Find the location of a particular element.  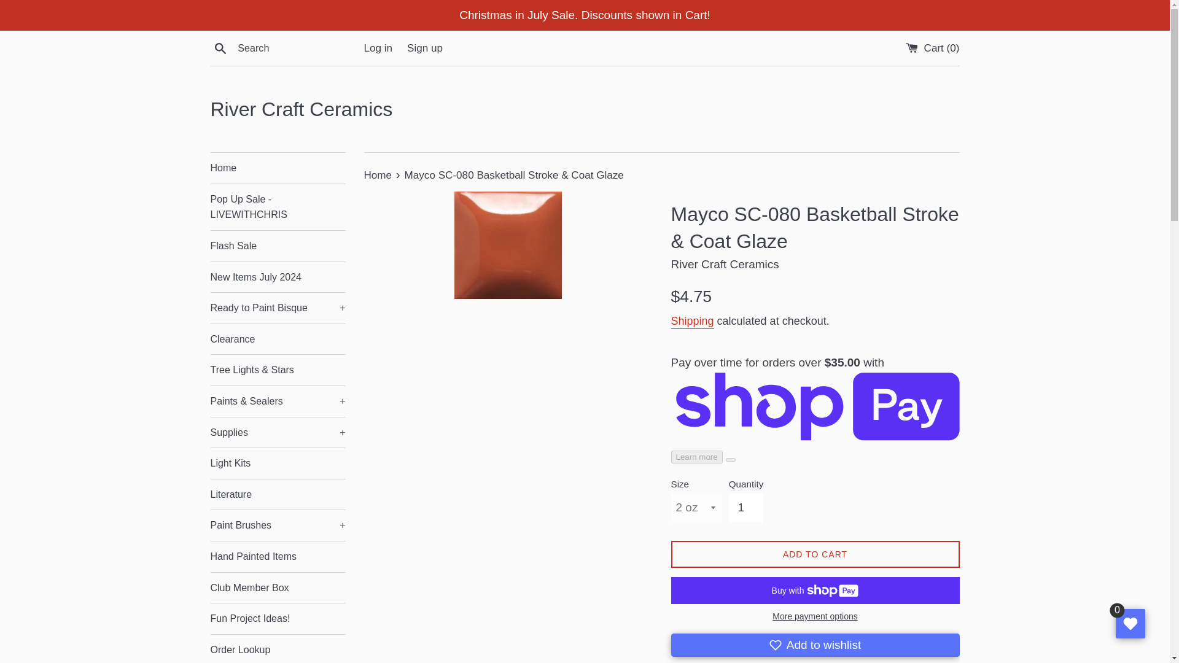

1 is located at coordinates (745, 507).